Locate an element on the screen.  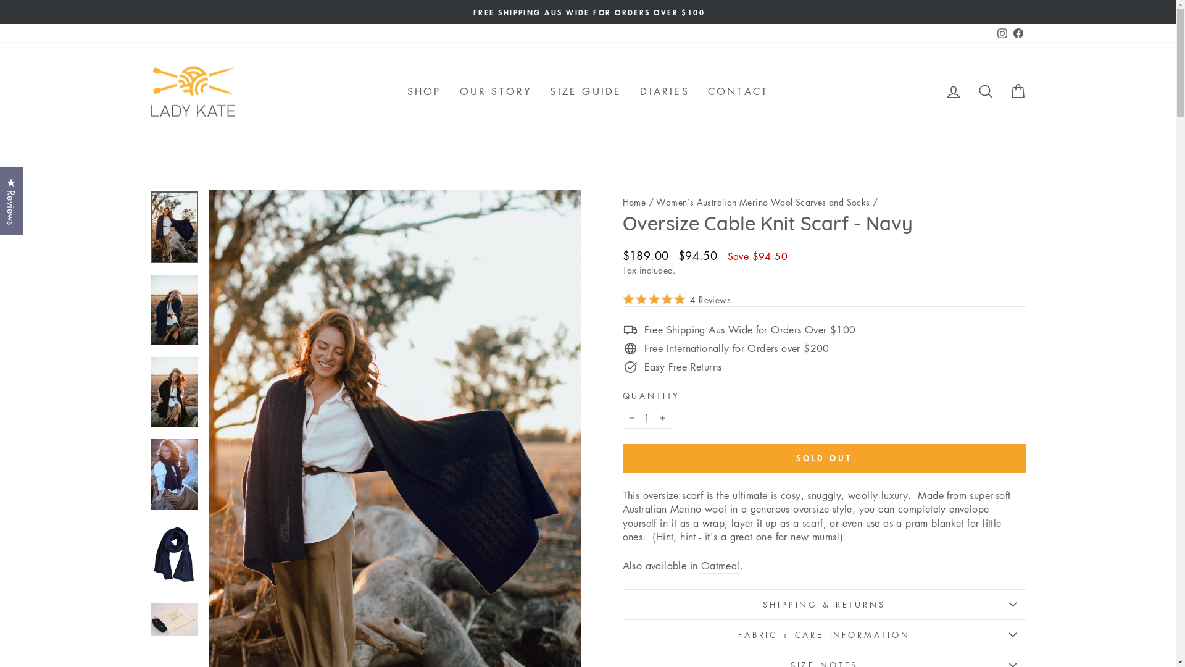
Facebook is located at coordinates (1018, 33).